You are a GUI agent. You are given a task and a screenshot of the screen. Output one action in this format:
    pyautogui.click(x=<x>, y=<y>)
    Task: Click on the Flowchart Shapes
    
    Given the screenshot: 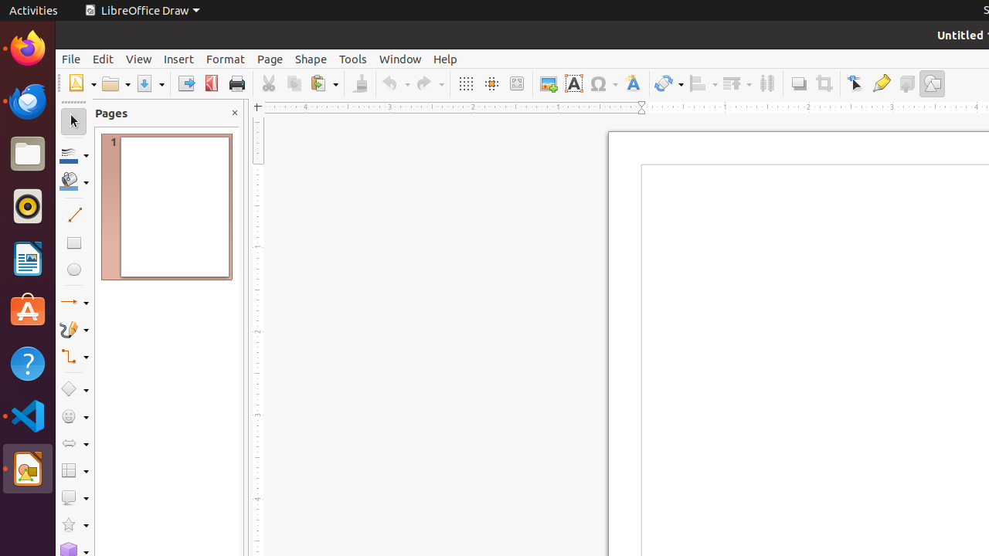 What is the action you would take?
    pyautogui.click(x=74, y=471)
    